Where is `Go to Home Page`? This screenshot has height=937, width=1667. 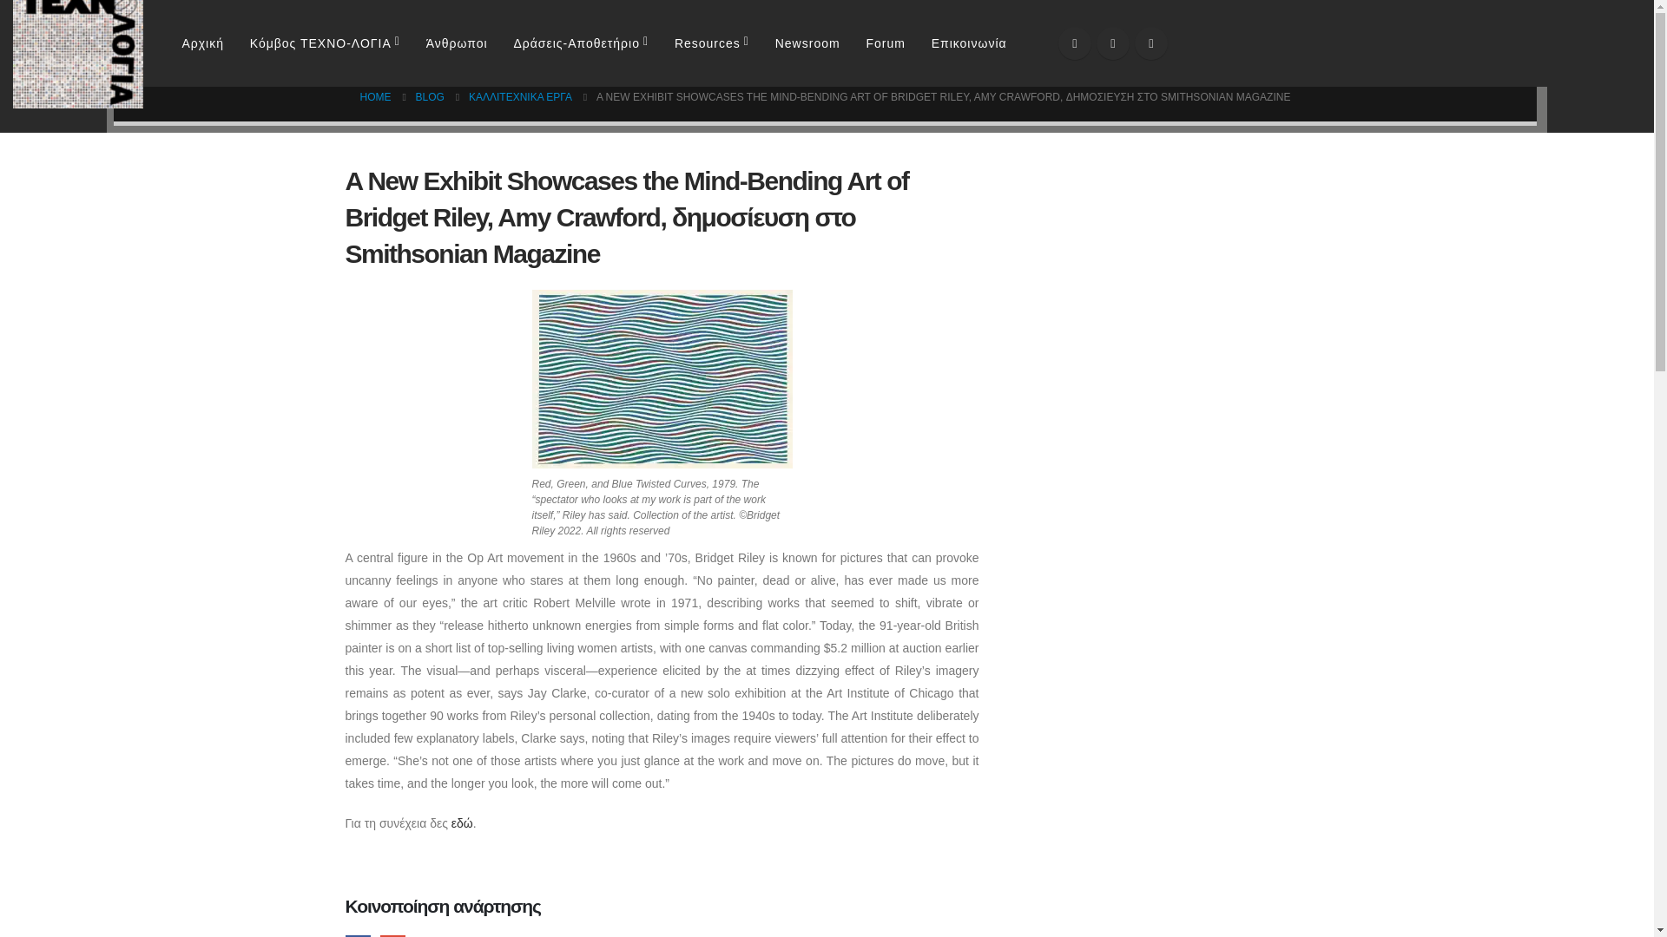
Go to Home Page is located at coordinates (375, 97).